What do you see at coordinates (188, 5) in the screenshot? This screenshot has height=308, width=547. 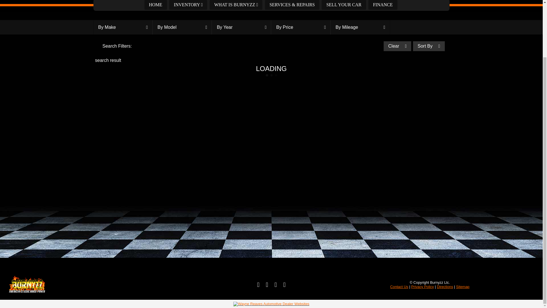 I see `INVENTORY` at bounding box center [188, 5].